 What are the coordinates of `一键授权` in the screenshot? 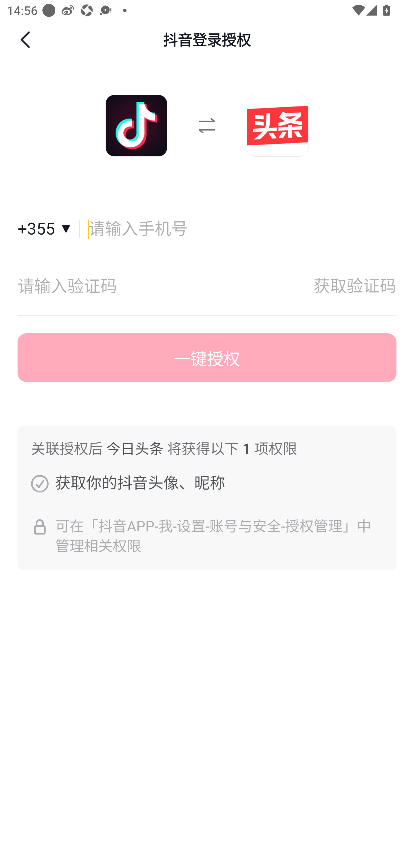 It's located at (207, 358).